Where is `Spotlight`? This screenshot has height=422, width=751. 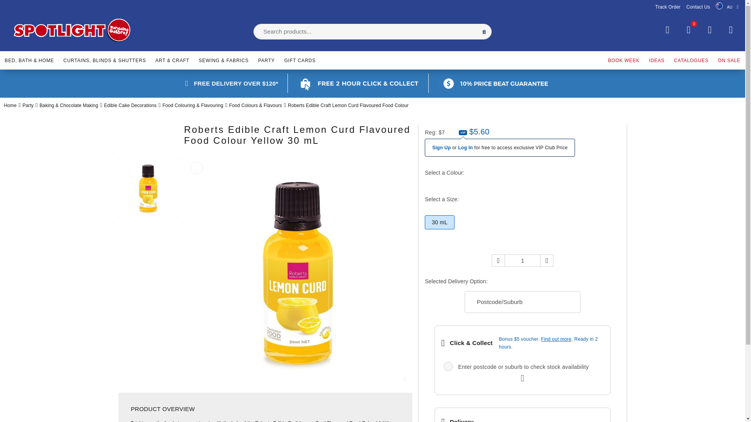 Spotlight is located at coordinates (72, 30).